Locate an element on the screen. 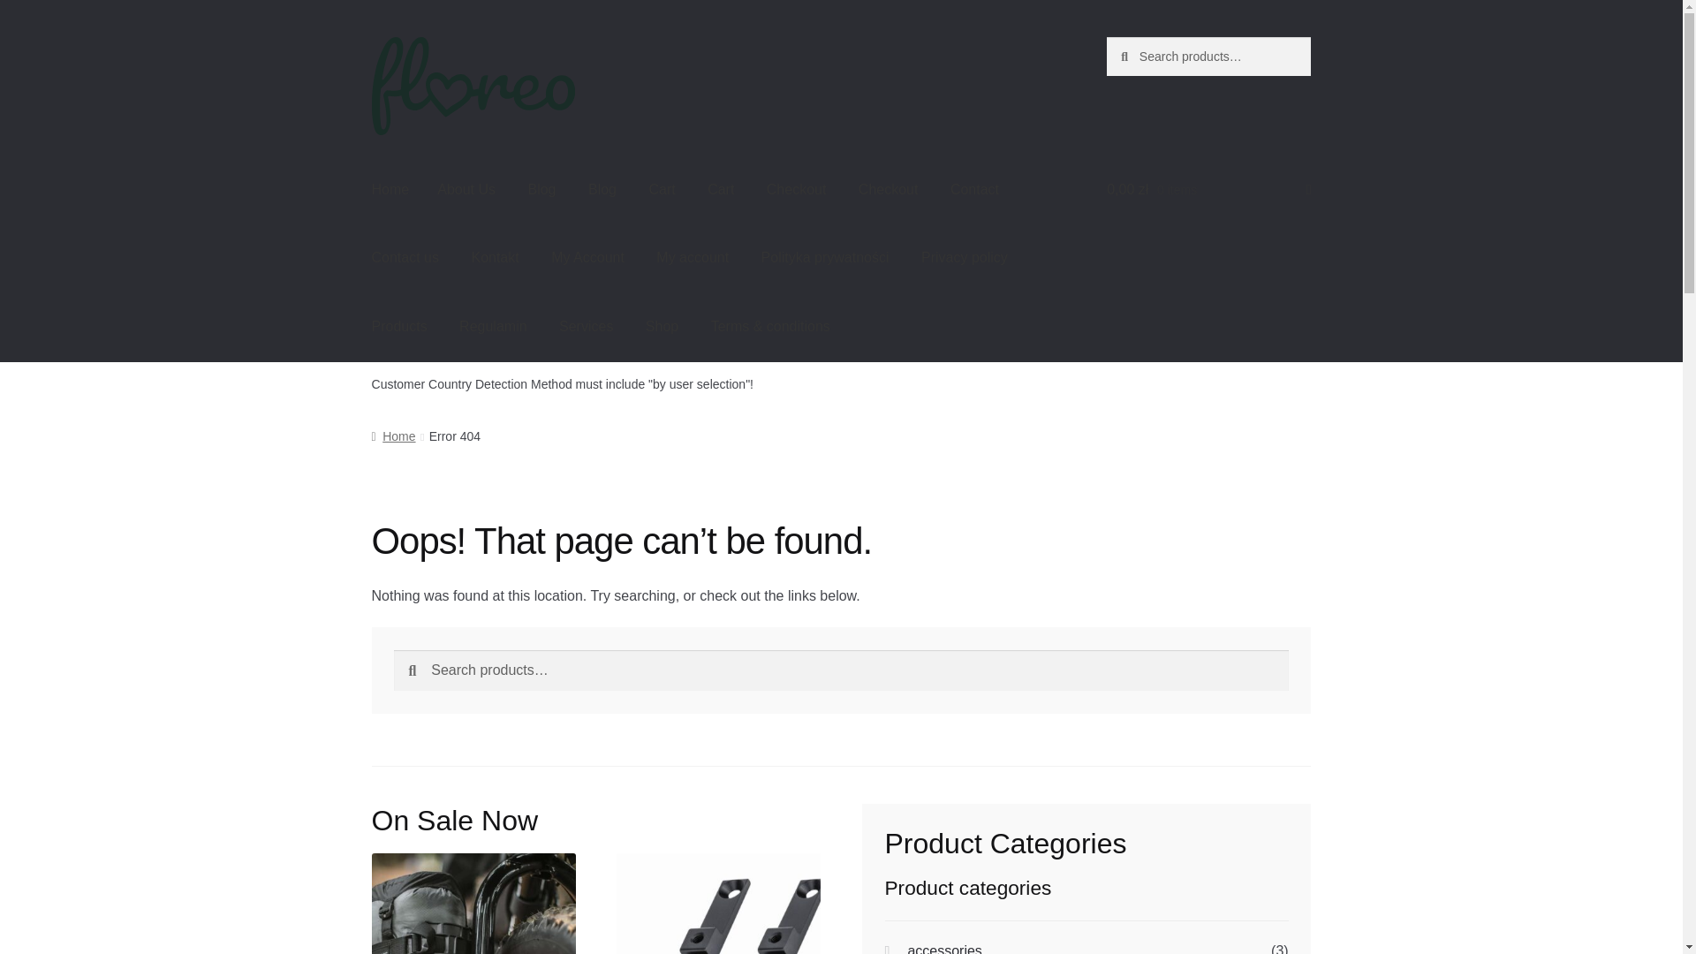 Image resolution: width=1696 pixels, height=954 pixels. Home is located at coordinates (390, 189).